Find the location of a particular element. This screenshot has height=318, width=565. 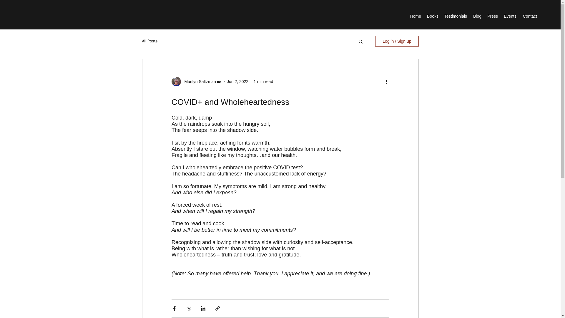

Testimonials is located at coordinates (456, 16).